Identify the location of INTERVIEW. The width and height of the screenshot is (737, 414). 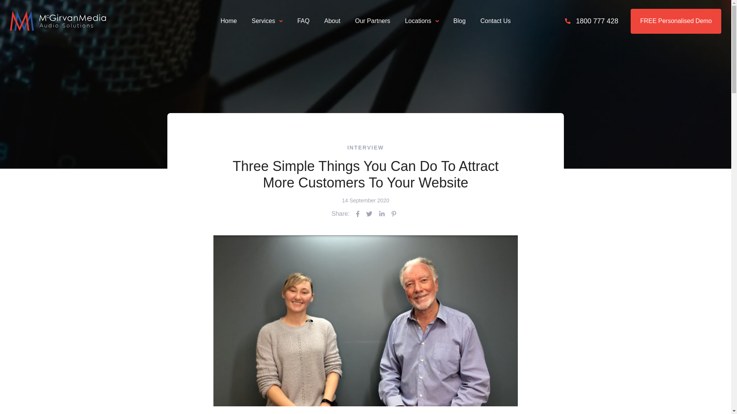
(366, 148).